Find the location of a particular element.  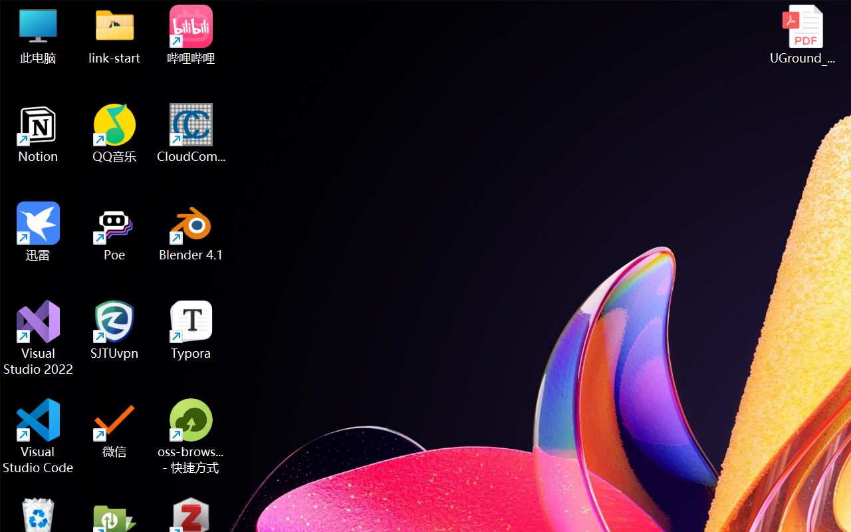

Visual Studio 2022 is located at coordinates (39, 338).